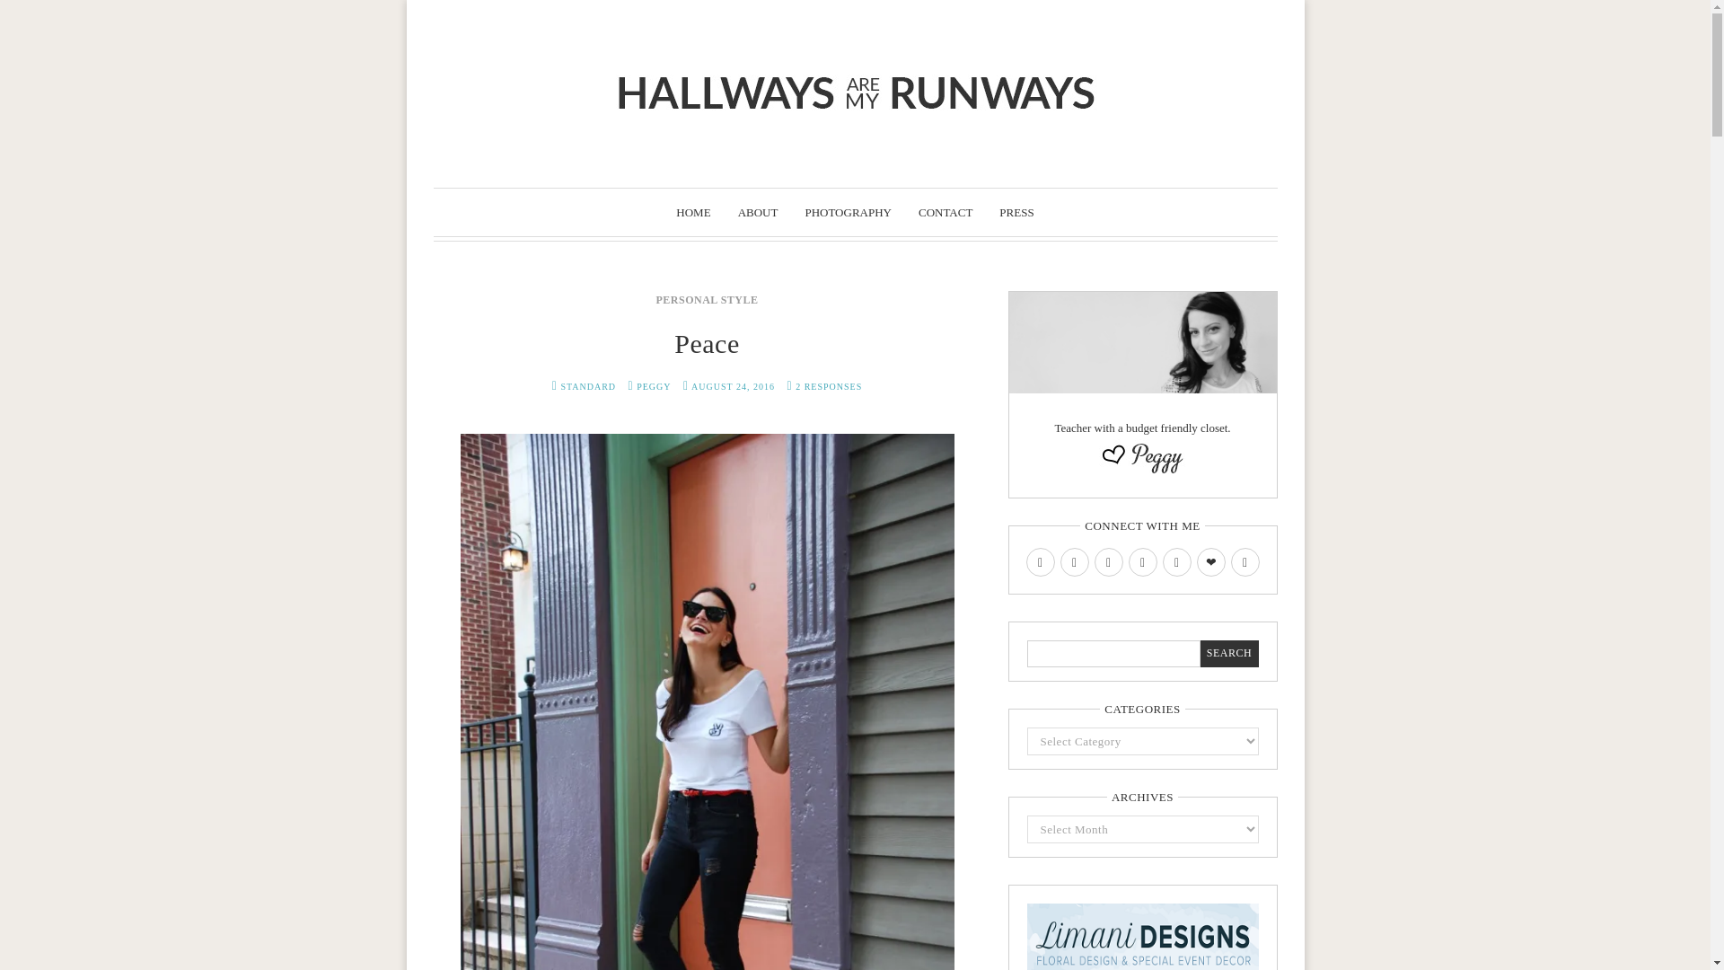  Describe the element at coordinates (693, 212) in the screenshot. I see `HOME` at that location.